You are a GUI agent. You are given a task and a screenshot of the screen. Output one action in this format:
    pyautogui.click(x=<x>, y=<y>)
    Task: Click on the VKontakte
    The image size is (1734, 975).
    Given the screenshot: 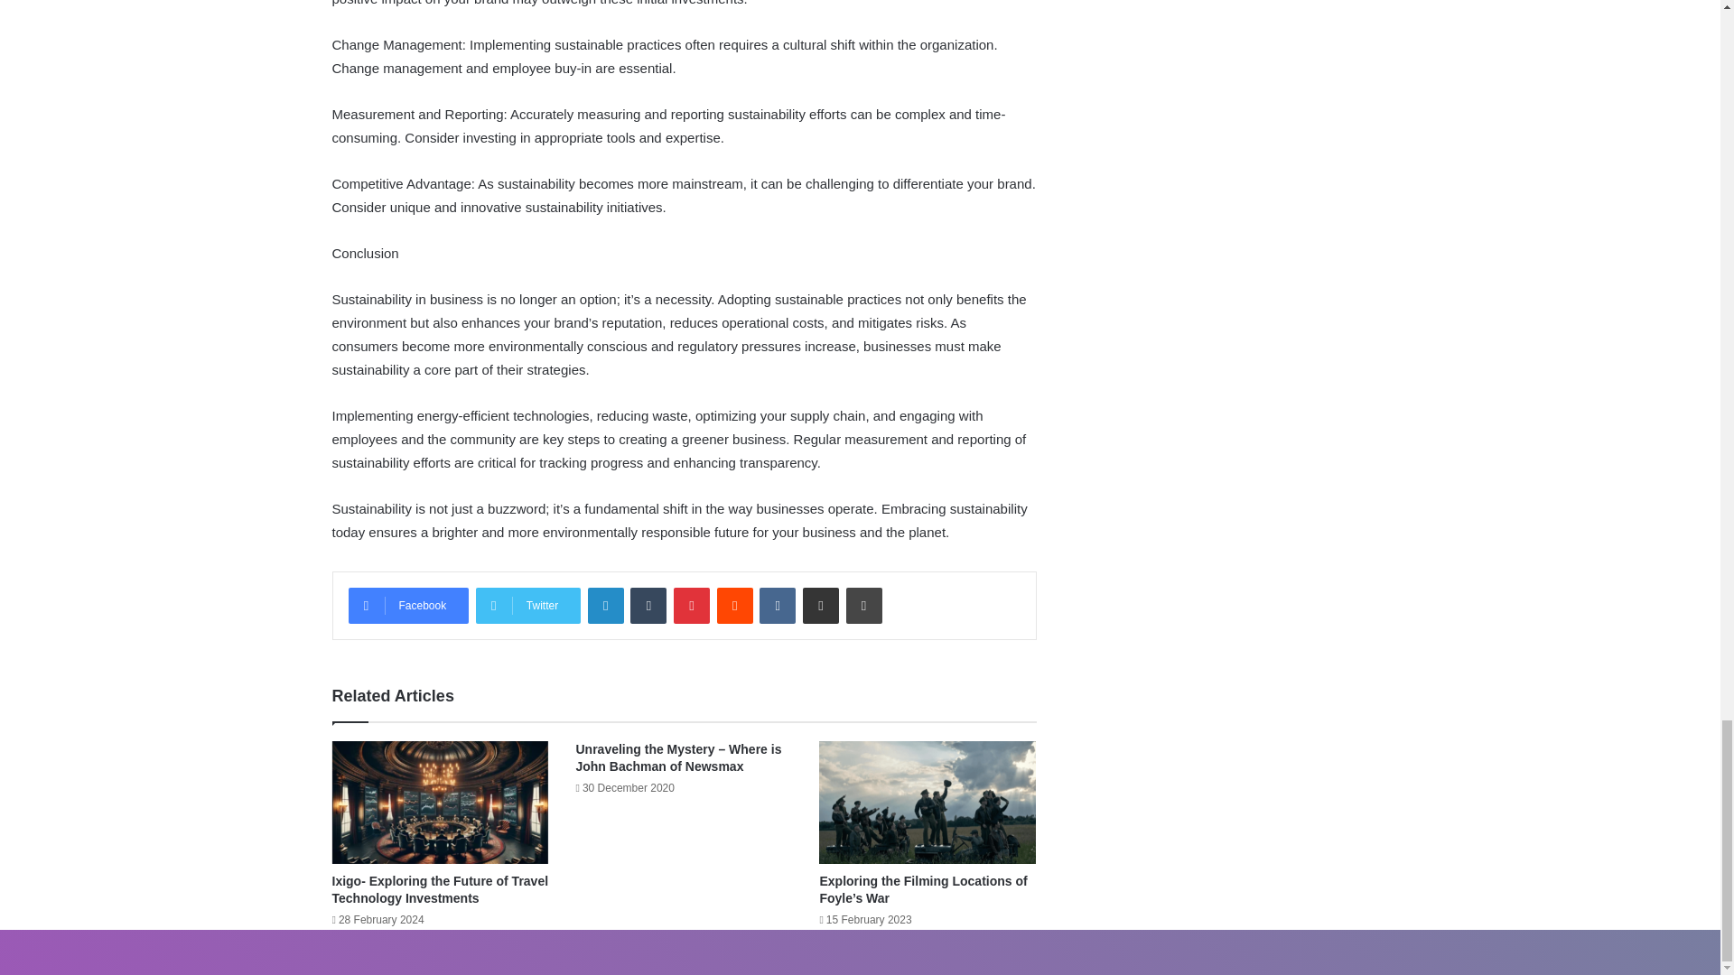 What is the action you would take?
    pyautogui.click(x=777, y=606)
    